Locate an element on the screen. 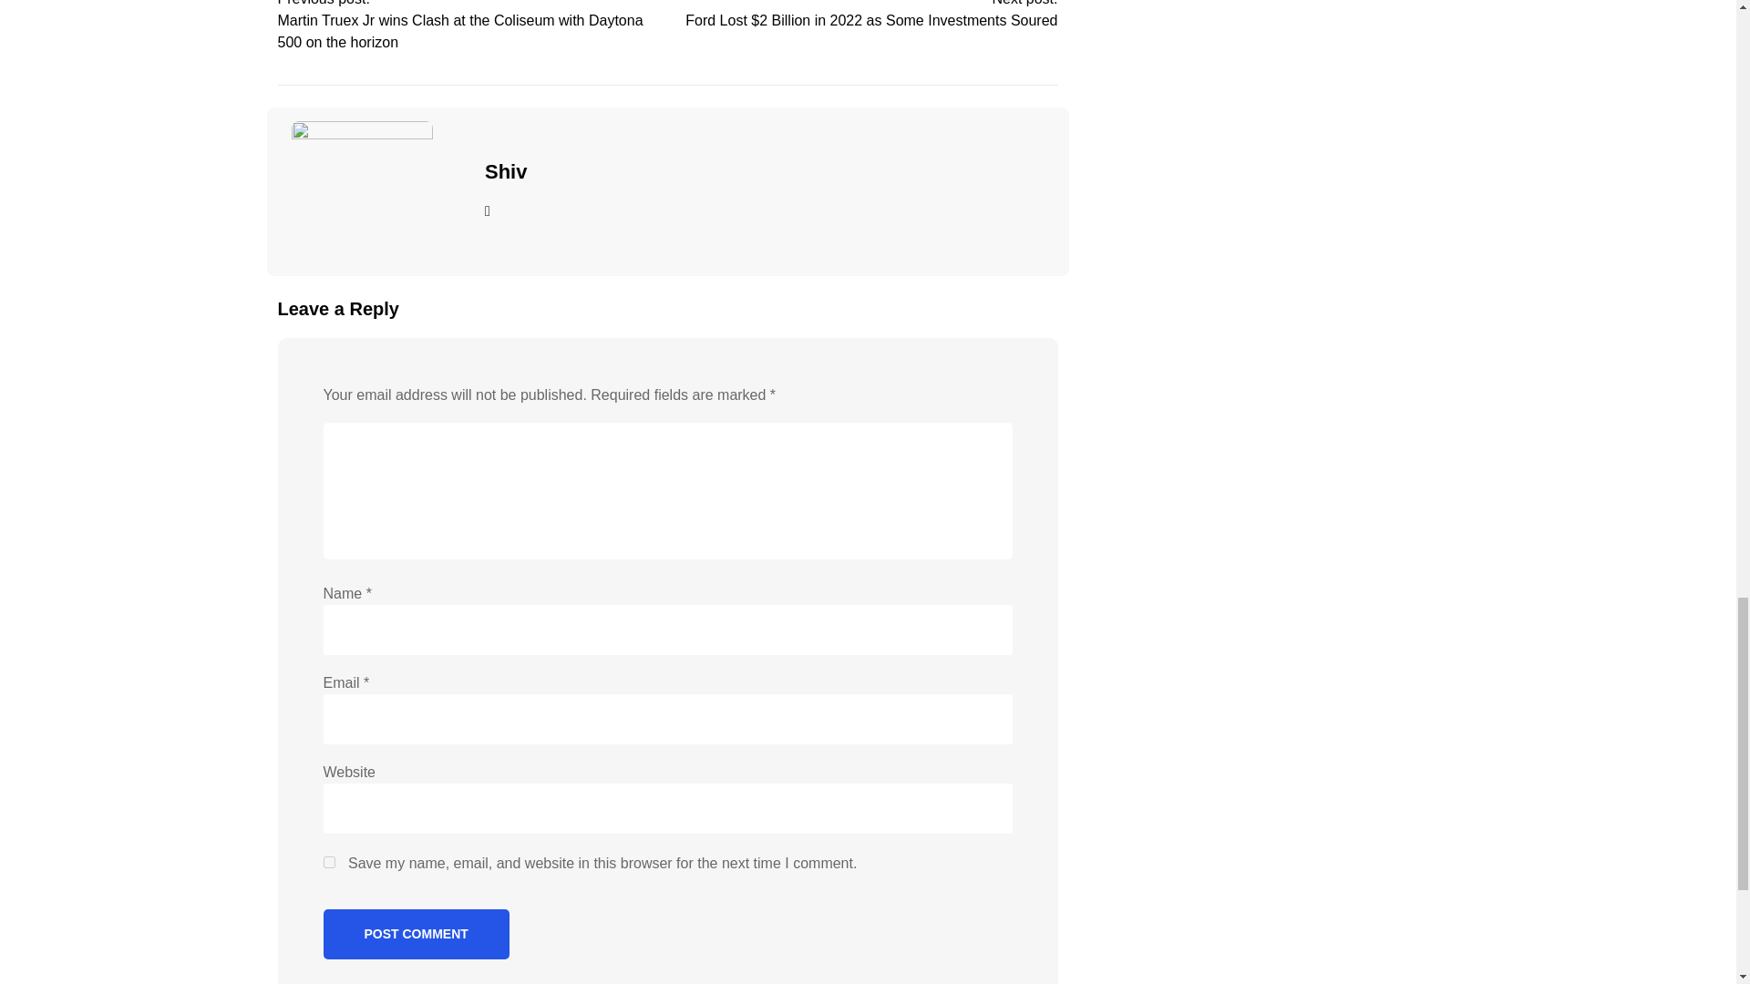 This screenshot has width=1750, height=984. Shiv is located at coordinates (505, 171).